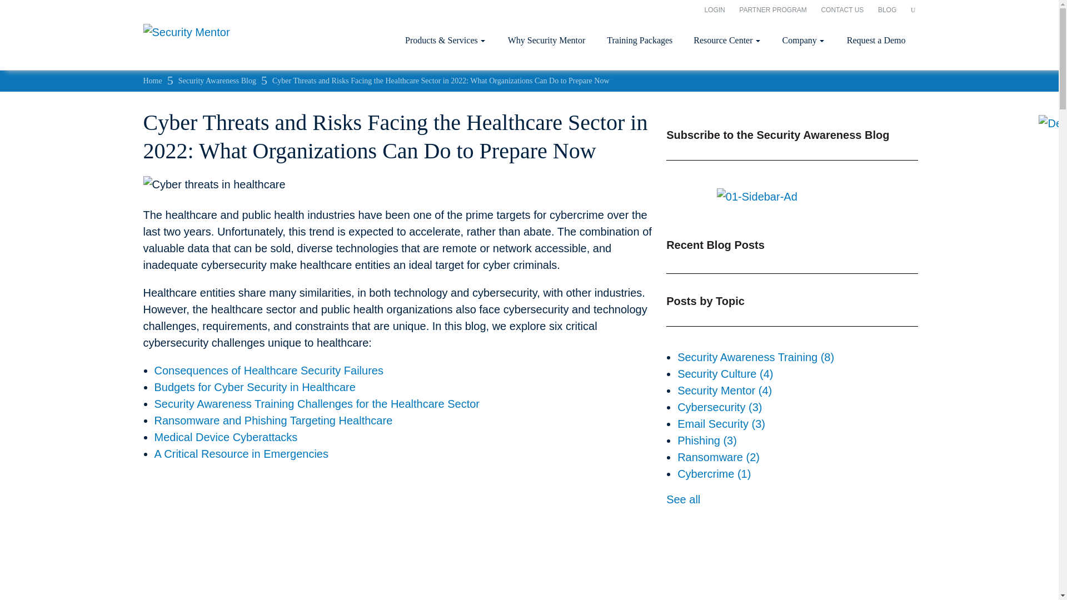 The image size is (1067, 600). What do you see at coordinates (714, 9) in the screenshot?
I see `LOGIN` at bounding box center [714, 9].